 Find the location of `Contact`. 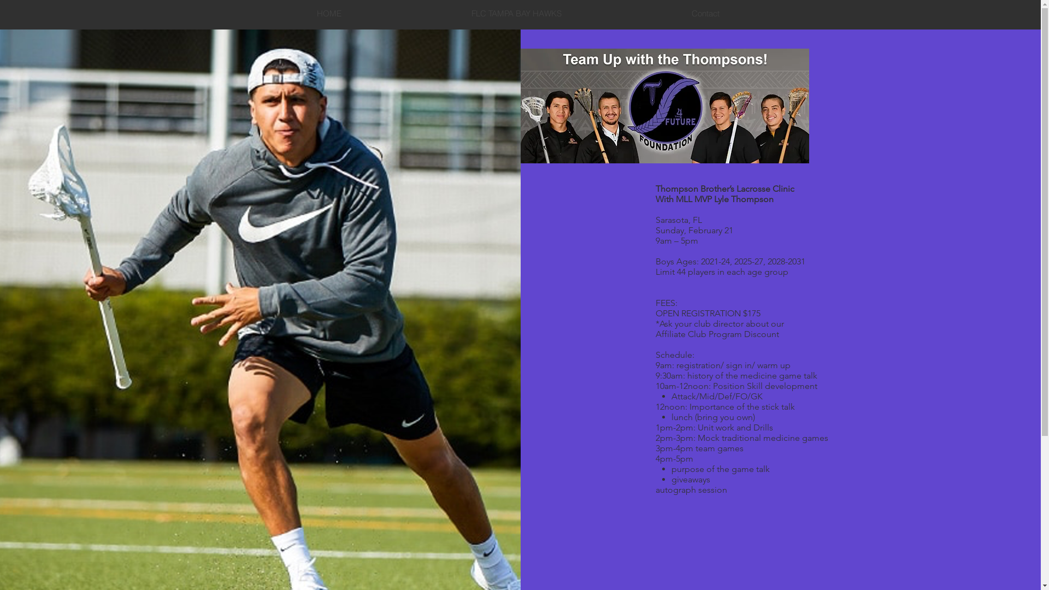

Contact is located at coordinates (705, 14).